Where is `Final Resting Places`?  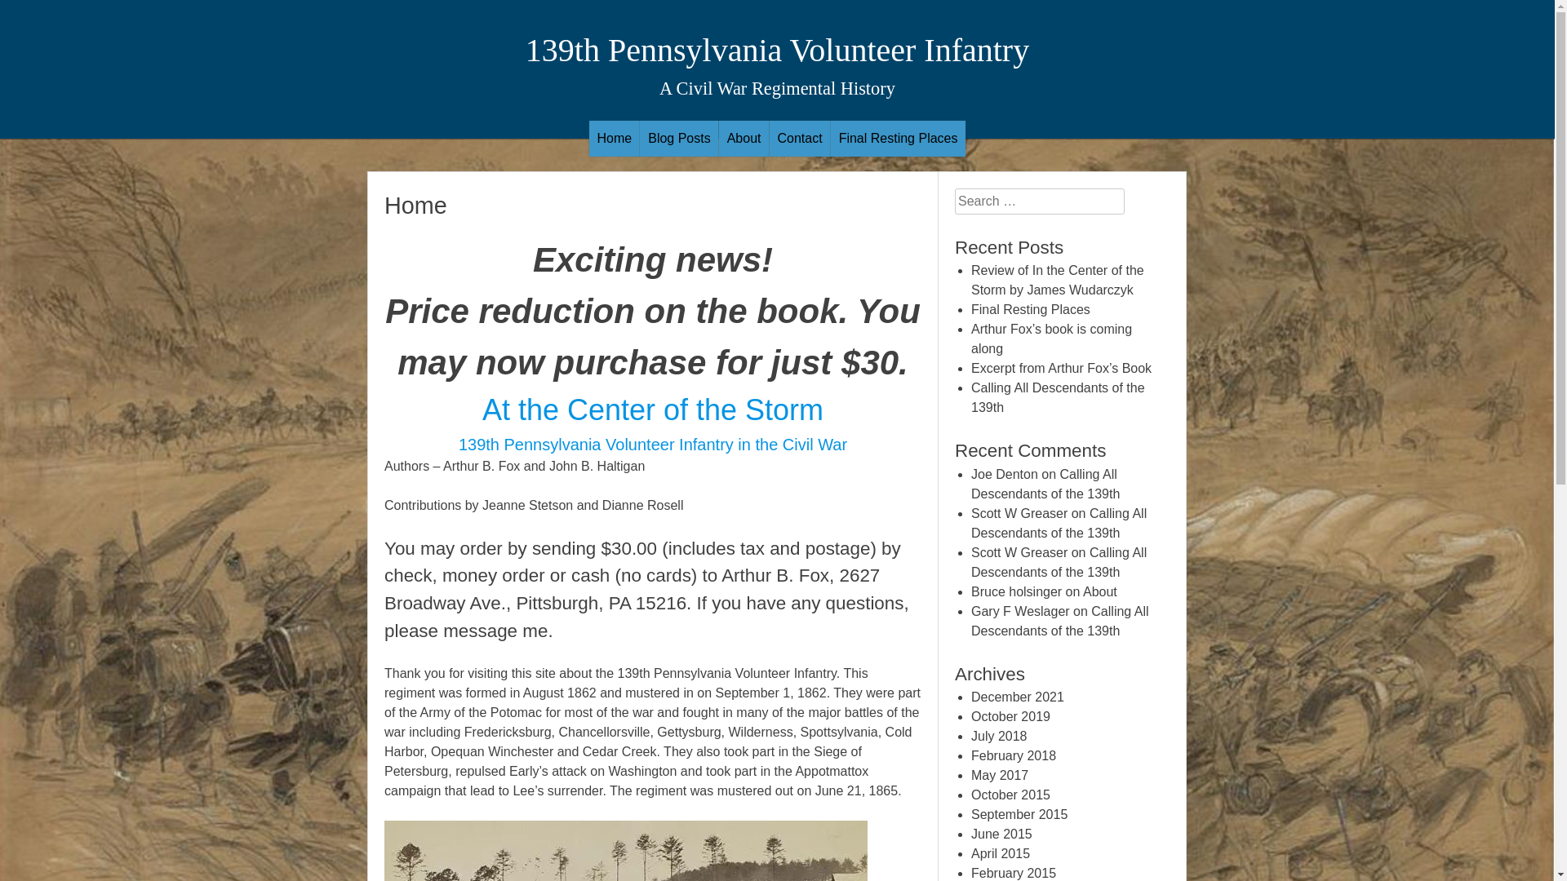
Final Resting Places is located at coordinates (1031, 310).